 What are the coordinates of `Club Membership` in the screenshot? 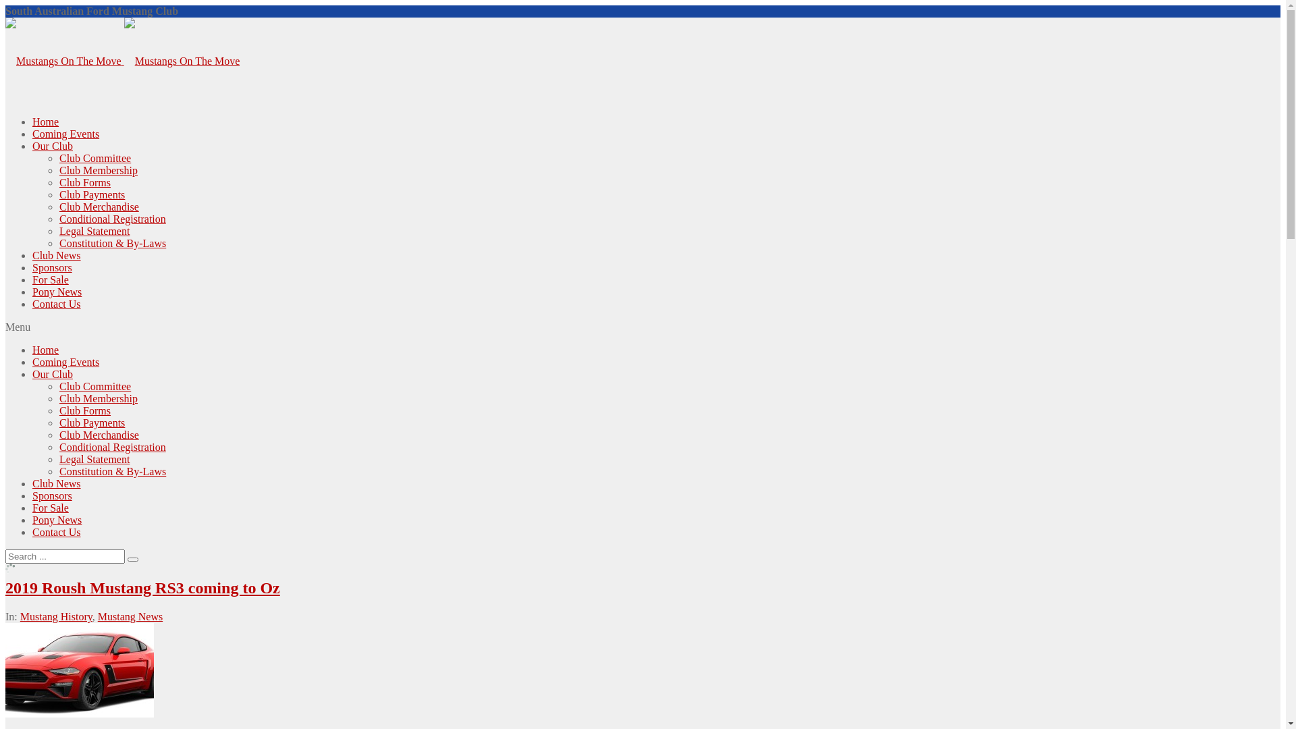 It's located at (99, 170).